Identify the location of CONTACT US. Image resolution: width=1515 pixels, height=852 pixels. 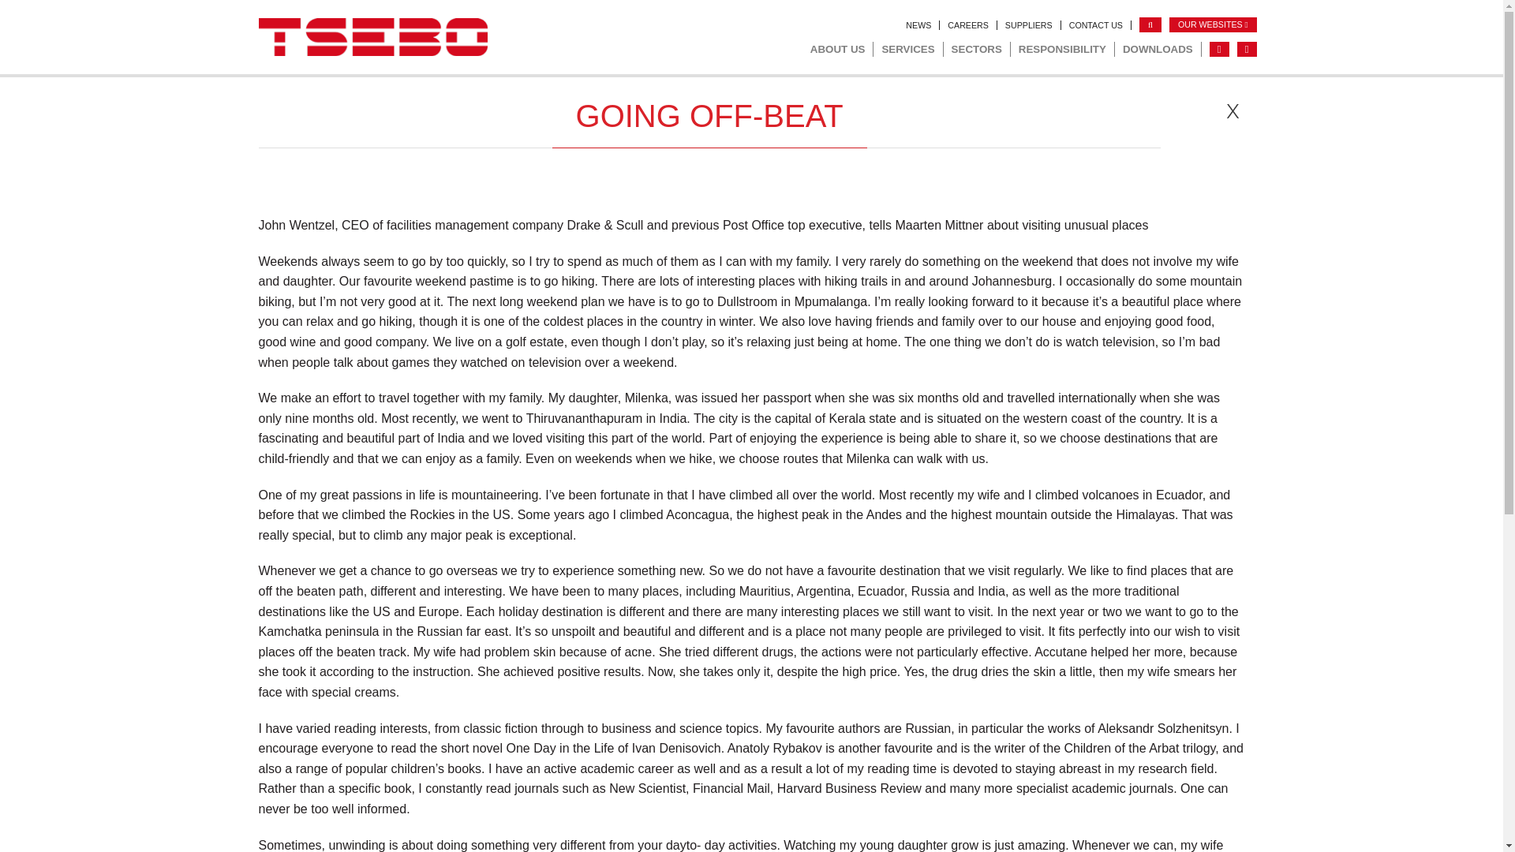
(1095, 24).